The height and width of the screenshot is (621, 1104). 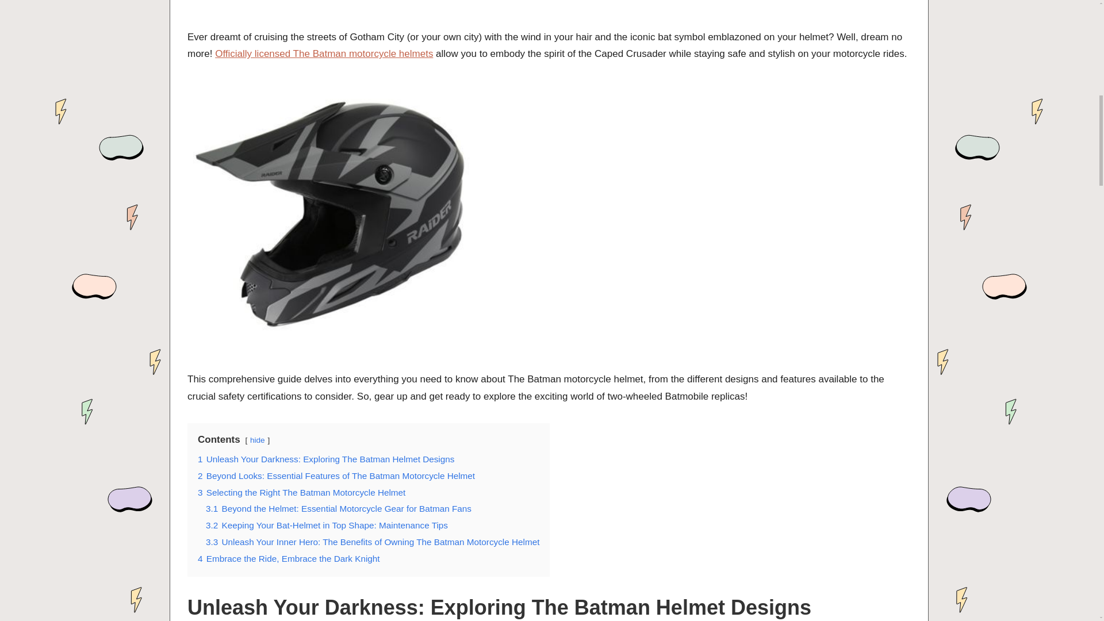 What do you see at coordinates (324, 53) in the screenshot?
I see `Officially licensed The Batman motorcycle helmets` at bounding box center [324, 53].